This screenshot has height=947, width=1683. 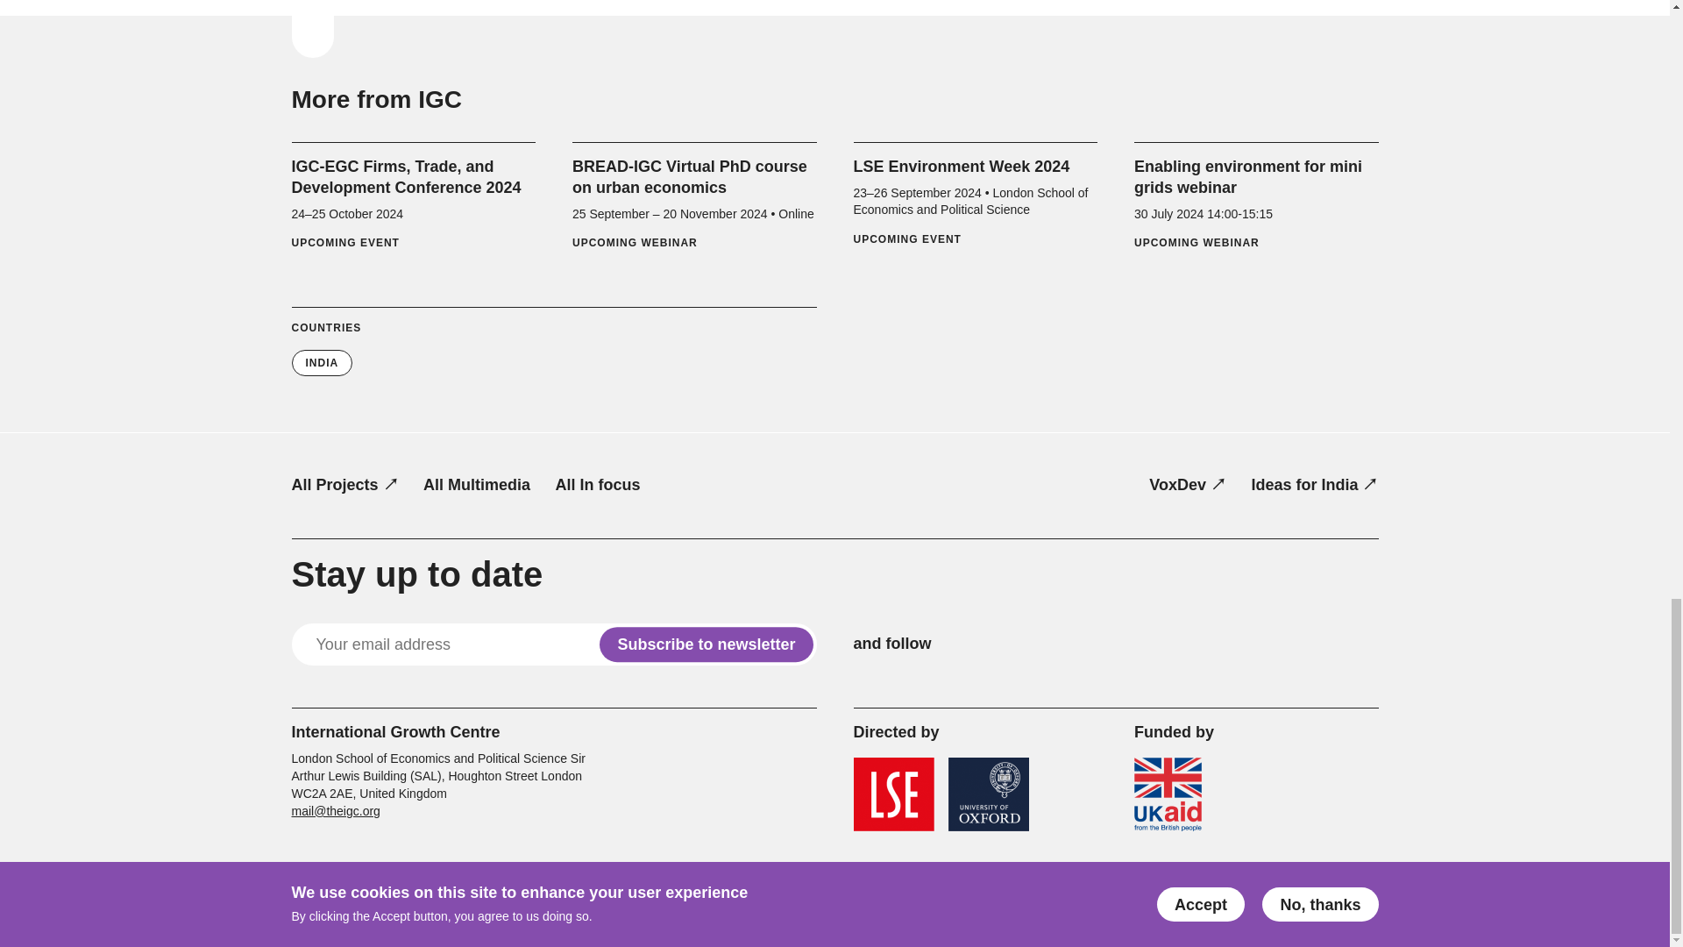 What do you see at coordinates (694, 204) in the screenshot?
I see `BREAD-IGC Virtual PhD course on urban economics` at bounding box center [694, 204].